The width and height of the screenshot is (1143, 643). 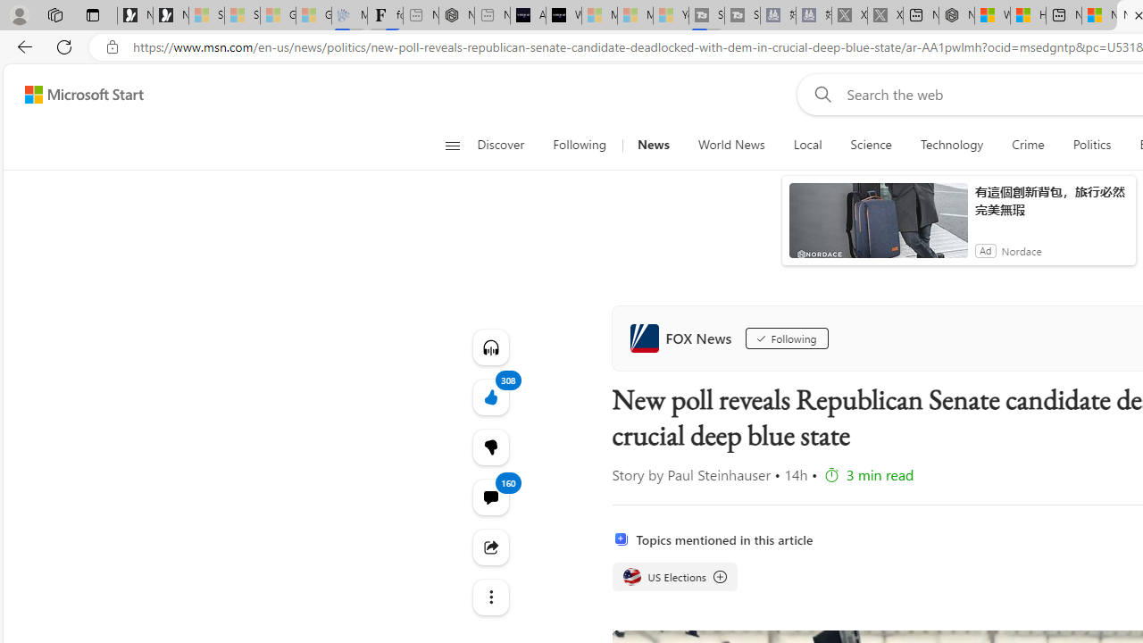 What do you see at coordinates (489, 447) in the screenshot?
I see `More like this308Fewer like thisView comments` at bounding box center [489, 447].